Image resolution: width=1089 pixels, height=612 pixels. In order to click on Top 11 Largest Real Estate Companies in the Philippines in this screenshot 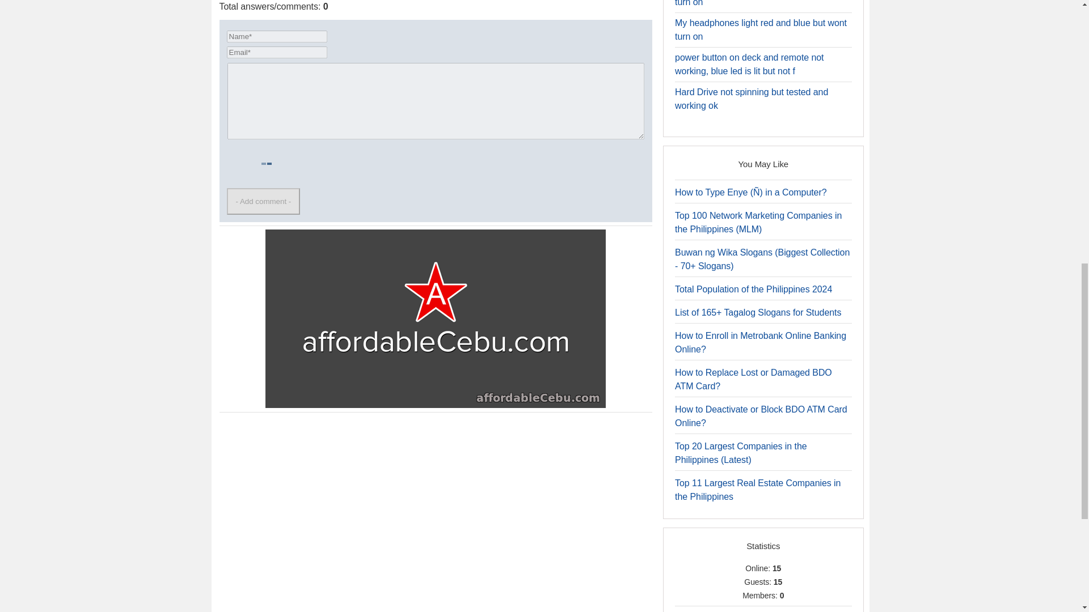, I will do `click(758, 490)`.